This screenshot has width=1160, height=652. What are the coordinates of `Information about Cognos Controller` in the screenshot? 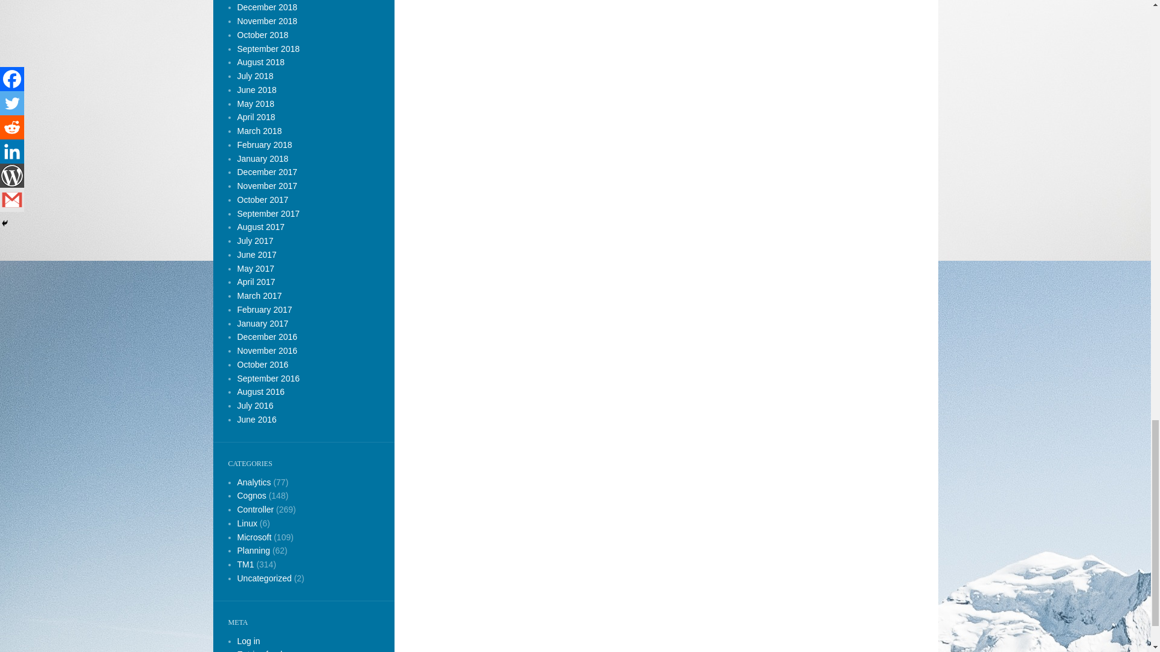 It's located at (255, 510).